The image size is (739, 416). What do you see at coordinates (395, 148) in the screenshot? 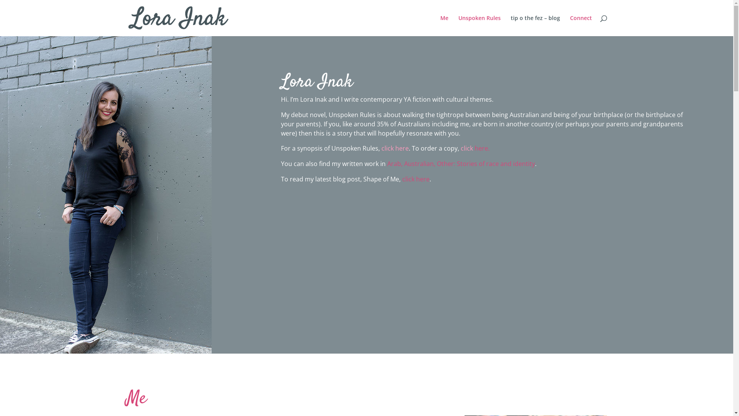
I see `click here` at bounding box center [395, 148].